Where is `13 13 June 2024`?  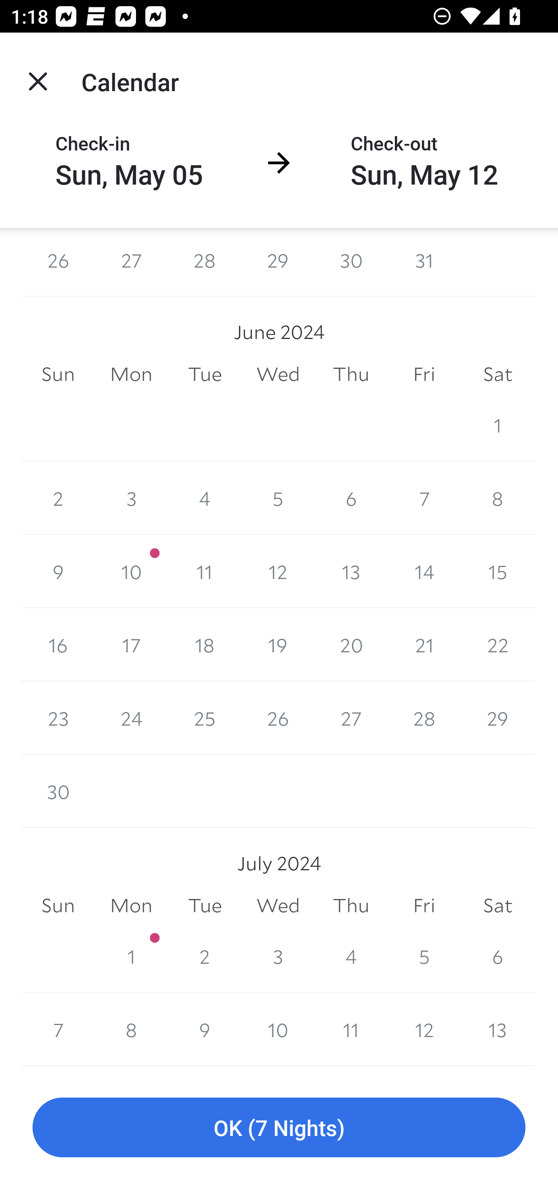 13 13 June 2024 is located at coordinates (351, 572).